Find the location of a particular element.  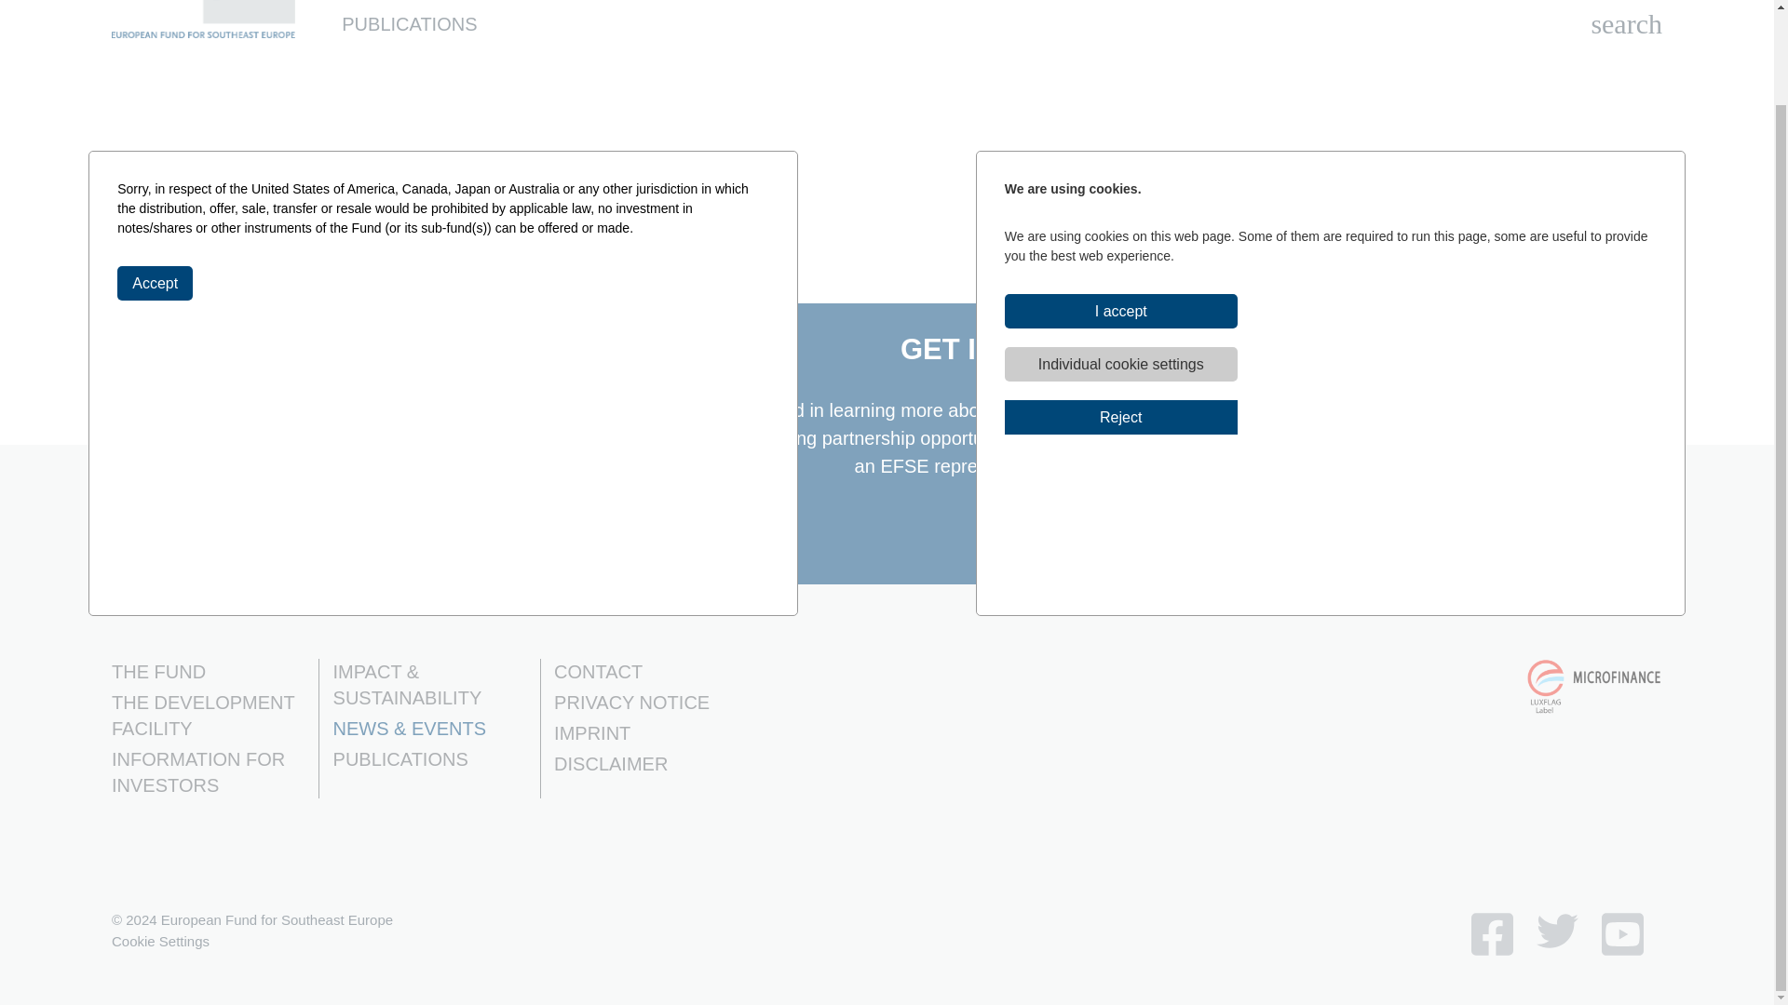

Reject is located at coordinates (1121, 314).